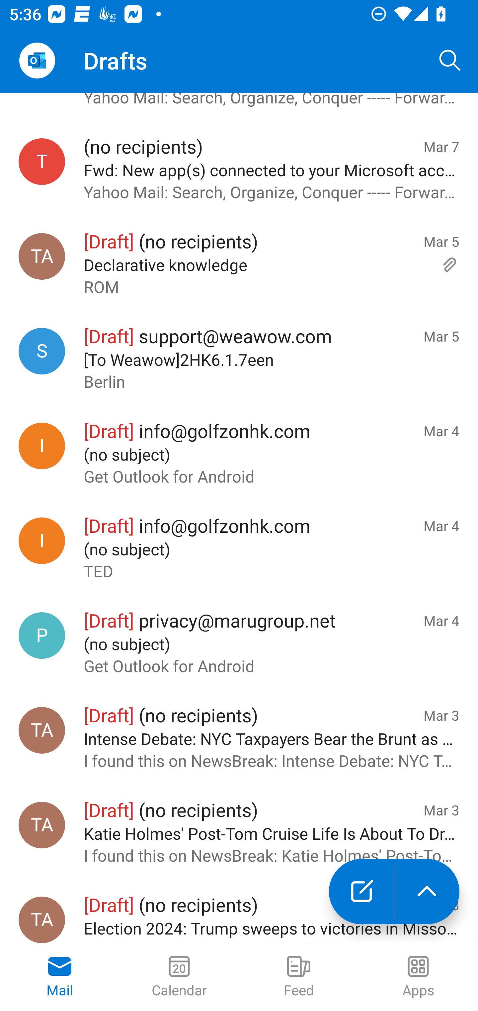  What do you see at coordinates (299, 977) in the screenshot?
I see `Feed` at bounding box center [299, 977].